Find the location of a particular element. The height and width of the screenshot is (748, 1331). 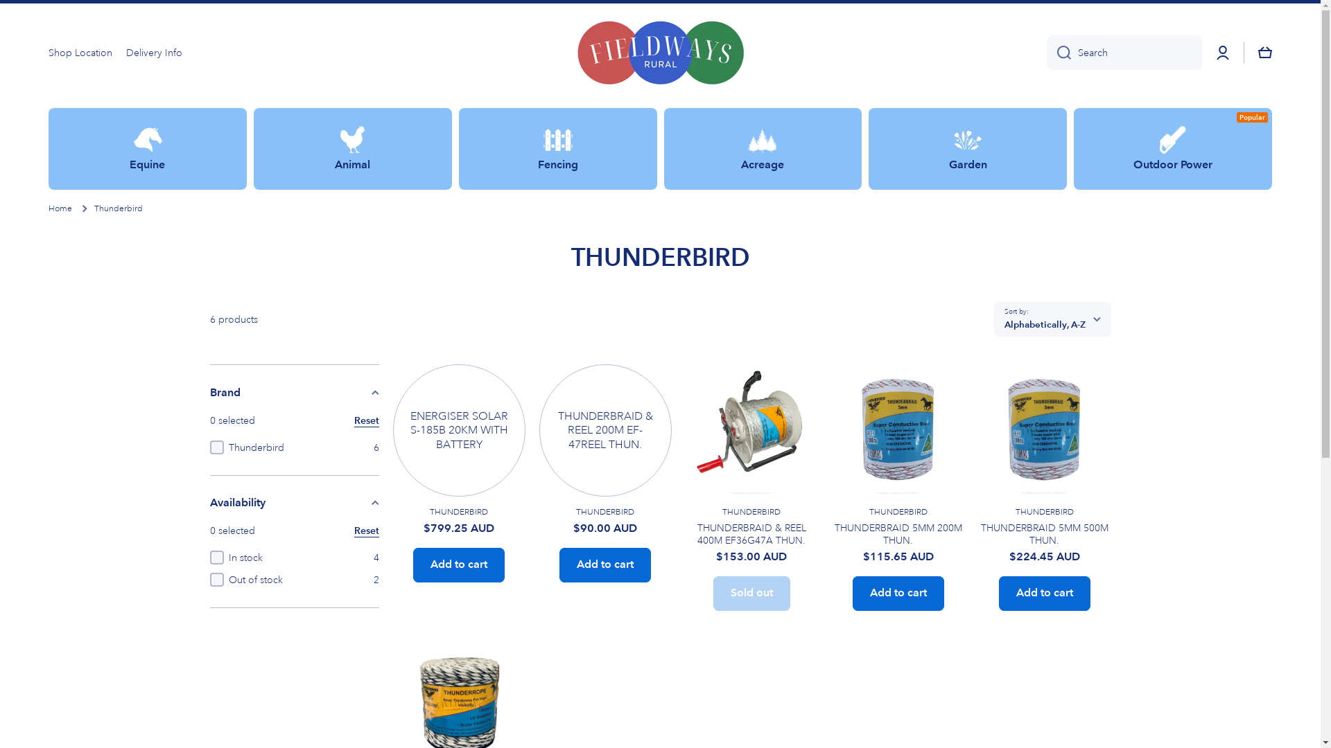

Shop Location is located at coordinates (80, 53).